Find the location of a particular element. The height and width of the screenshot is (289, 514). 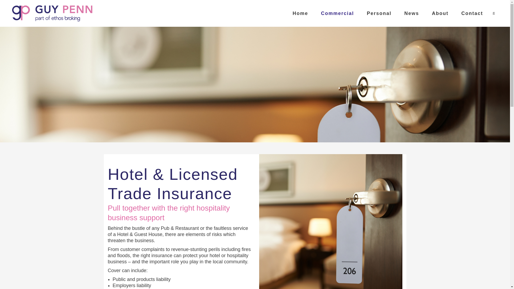

Home is located at coordinates (300, 13).